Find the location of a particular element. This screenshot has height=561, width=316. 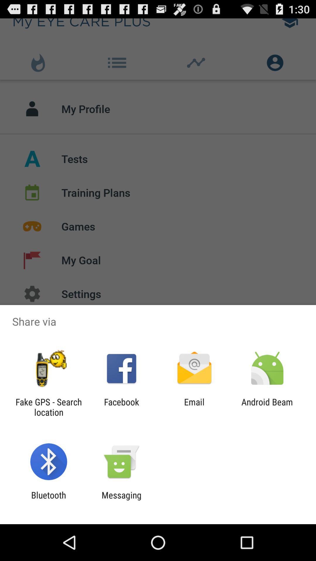

turn off item to the right of the facebook is located at coordinates (194, 407).